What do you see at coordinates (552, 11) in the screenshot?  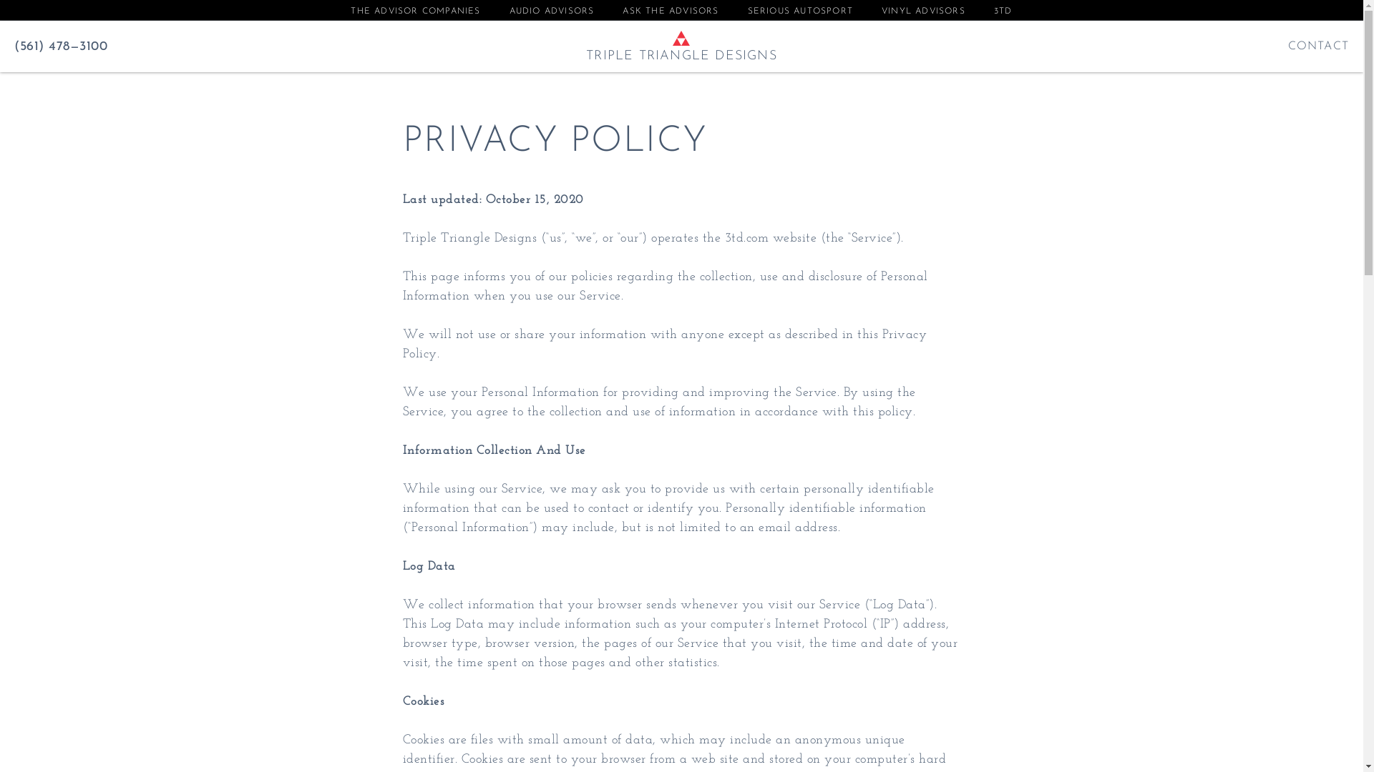 I see `AUDIO ADVISORS` at bounding box center [552, 11].